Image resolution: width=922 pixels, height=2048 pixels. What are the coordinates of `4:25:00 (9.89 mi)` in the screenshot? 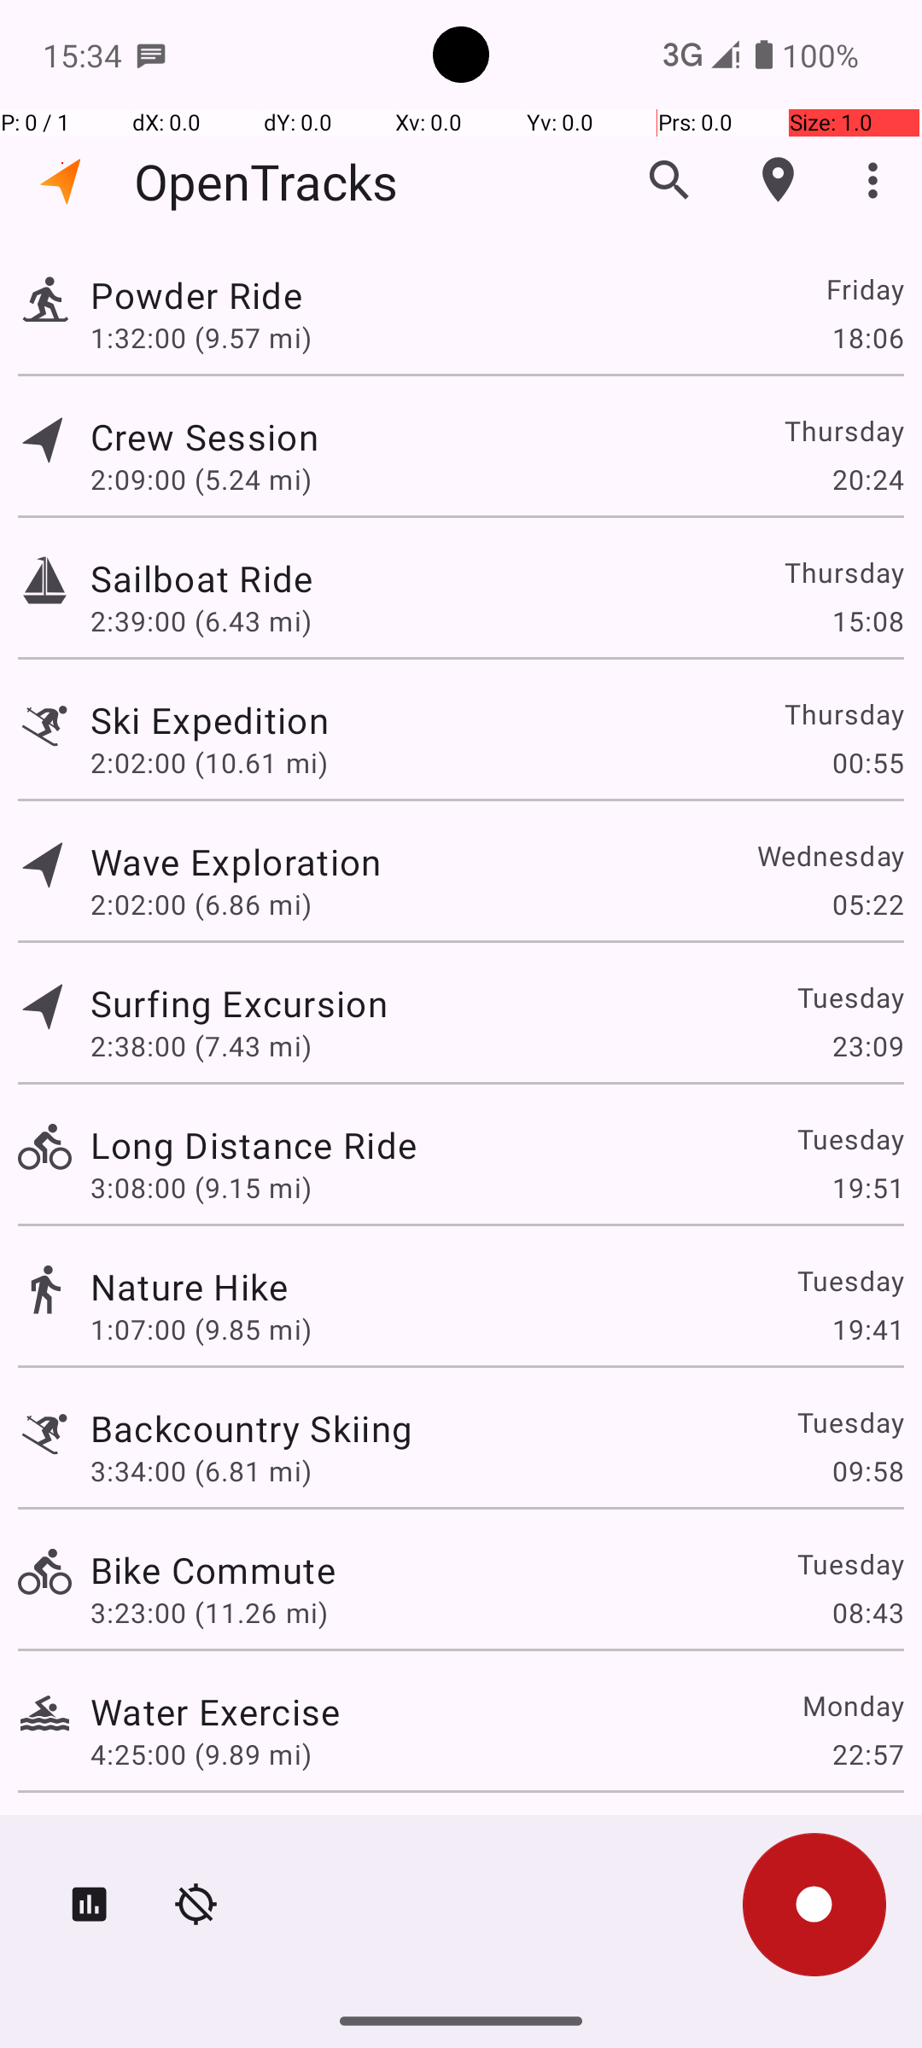 It's located at (201, 1754).